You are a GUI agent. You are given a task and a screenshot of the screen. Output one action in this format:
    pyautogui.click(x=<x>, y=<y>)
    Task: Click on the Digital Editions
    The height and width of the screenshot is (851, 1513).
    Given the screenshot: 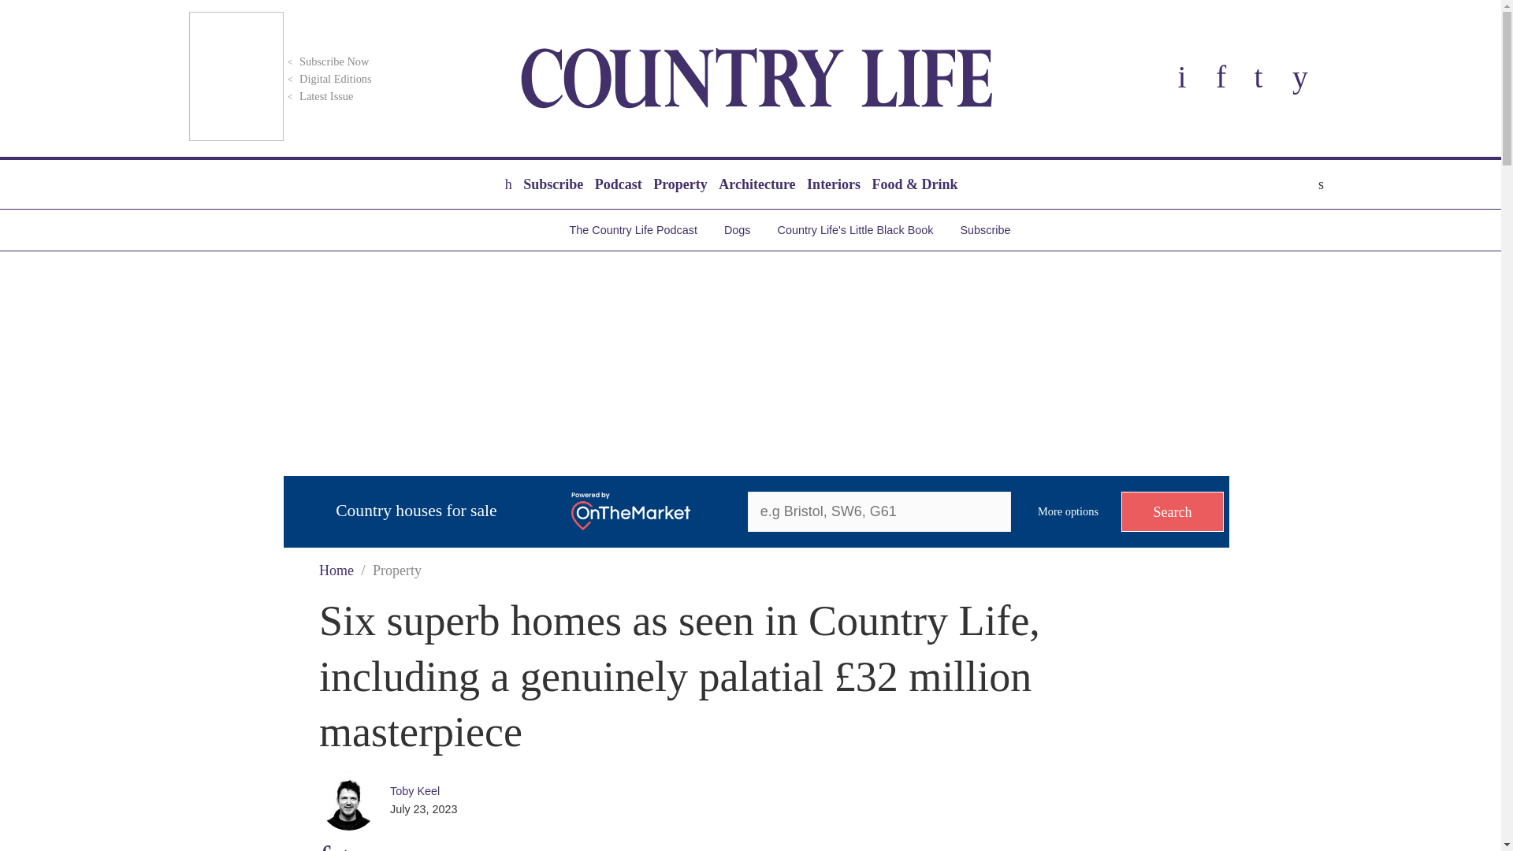 What is the action you would take?
    pyautogui.click(x=328, y=79)
    